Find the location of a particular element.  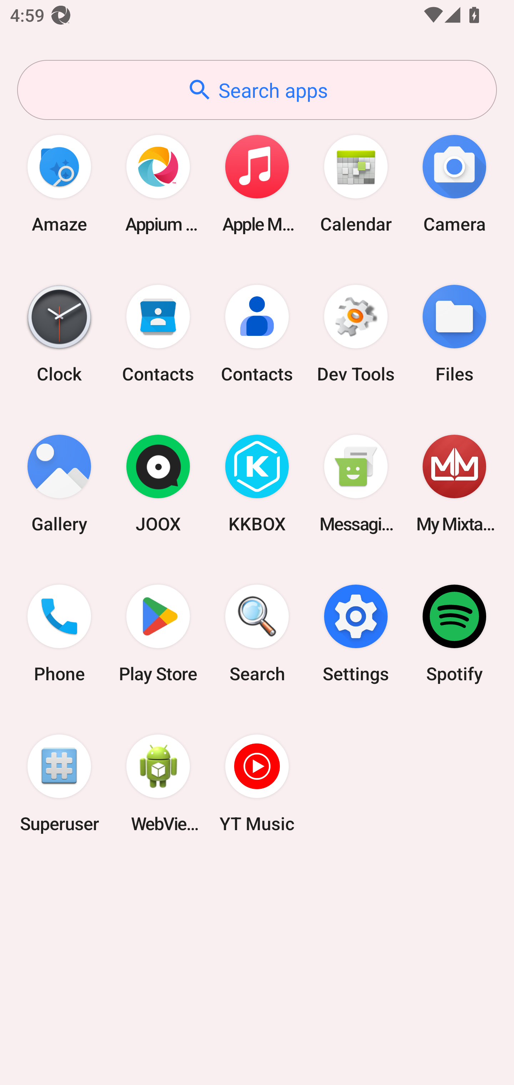

Spotify is located at coordinates (454, 634).